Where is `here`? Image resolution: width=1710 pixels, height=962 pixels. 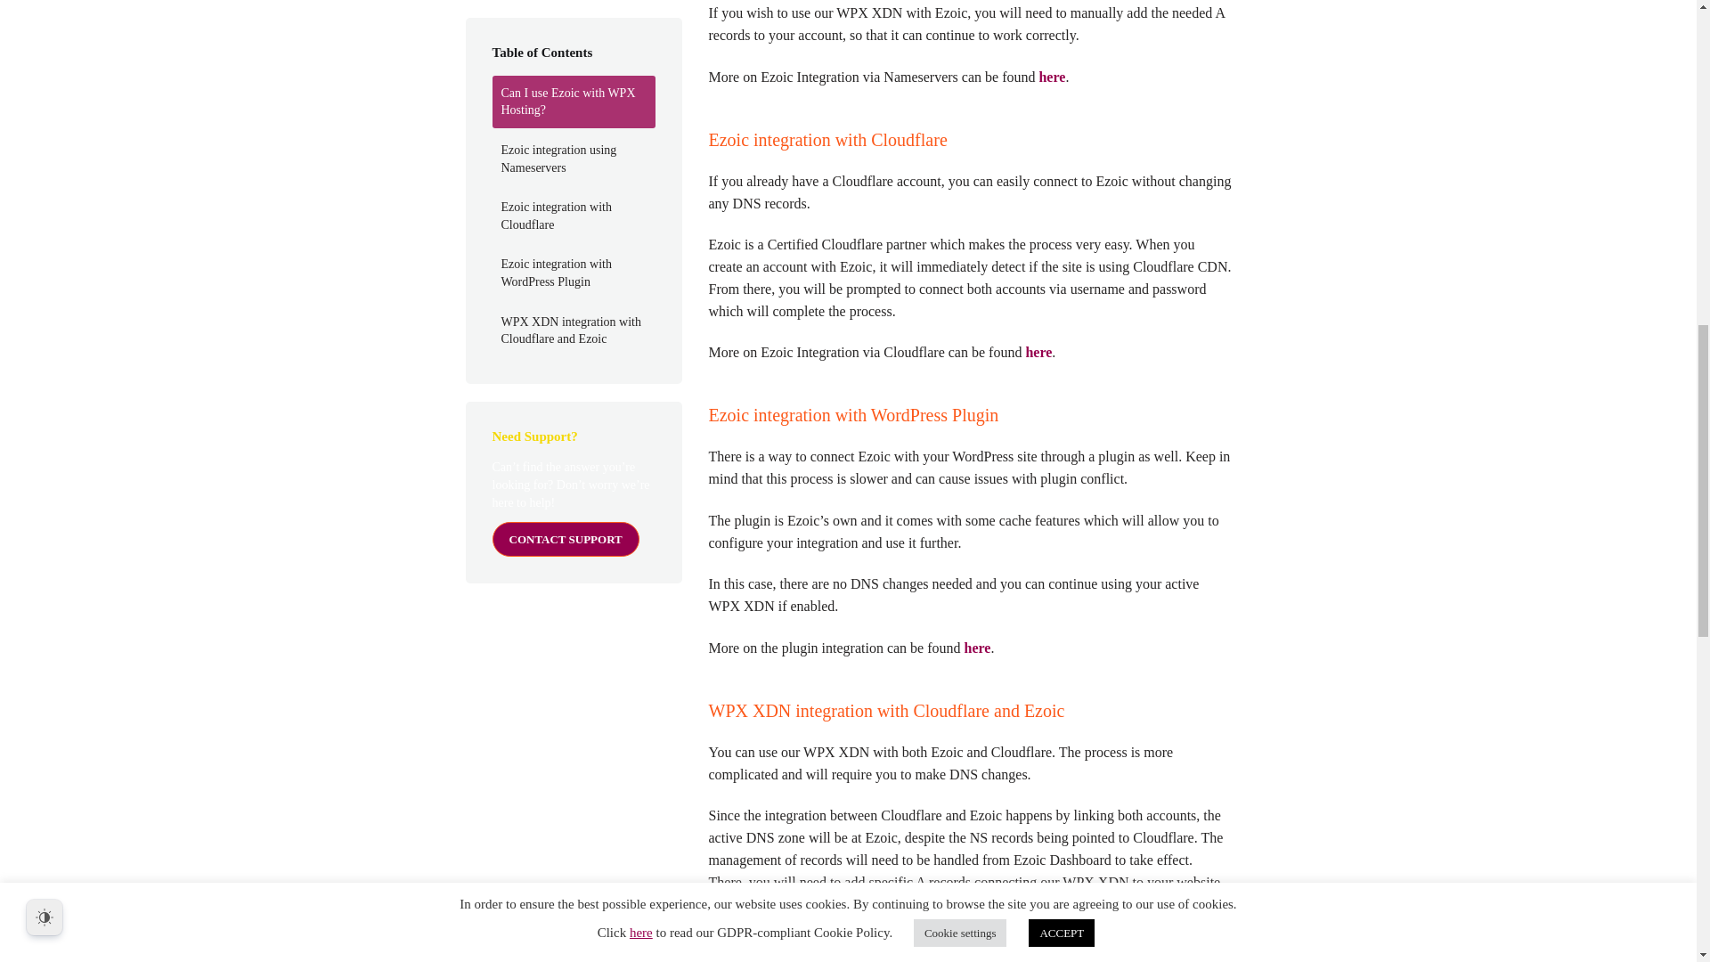
here is located at coordinates (1051, 77).